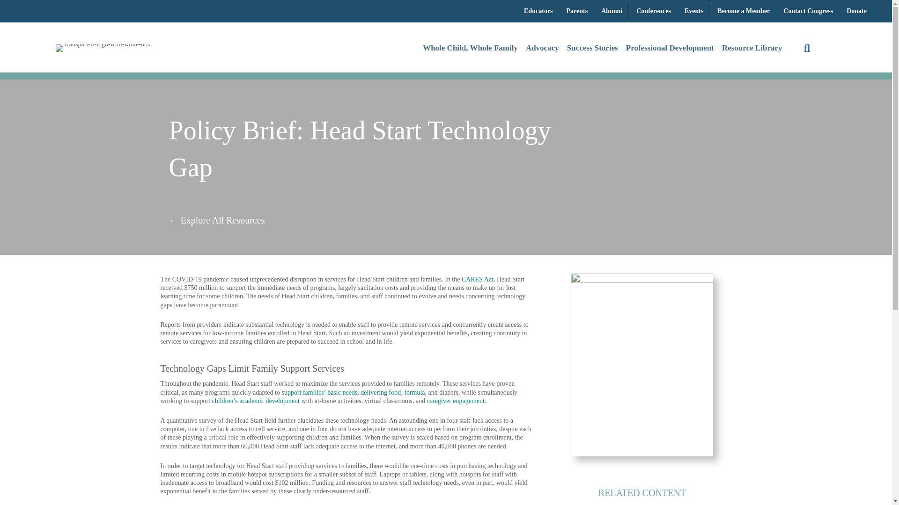 This screenshot has width=899, height=505. I want to click on CARES Act, so click(478, 279).